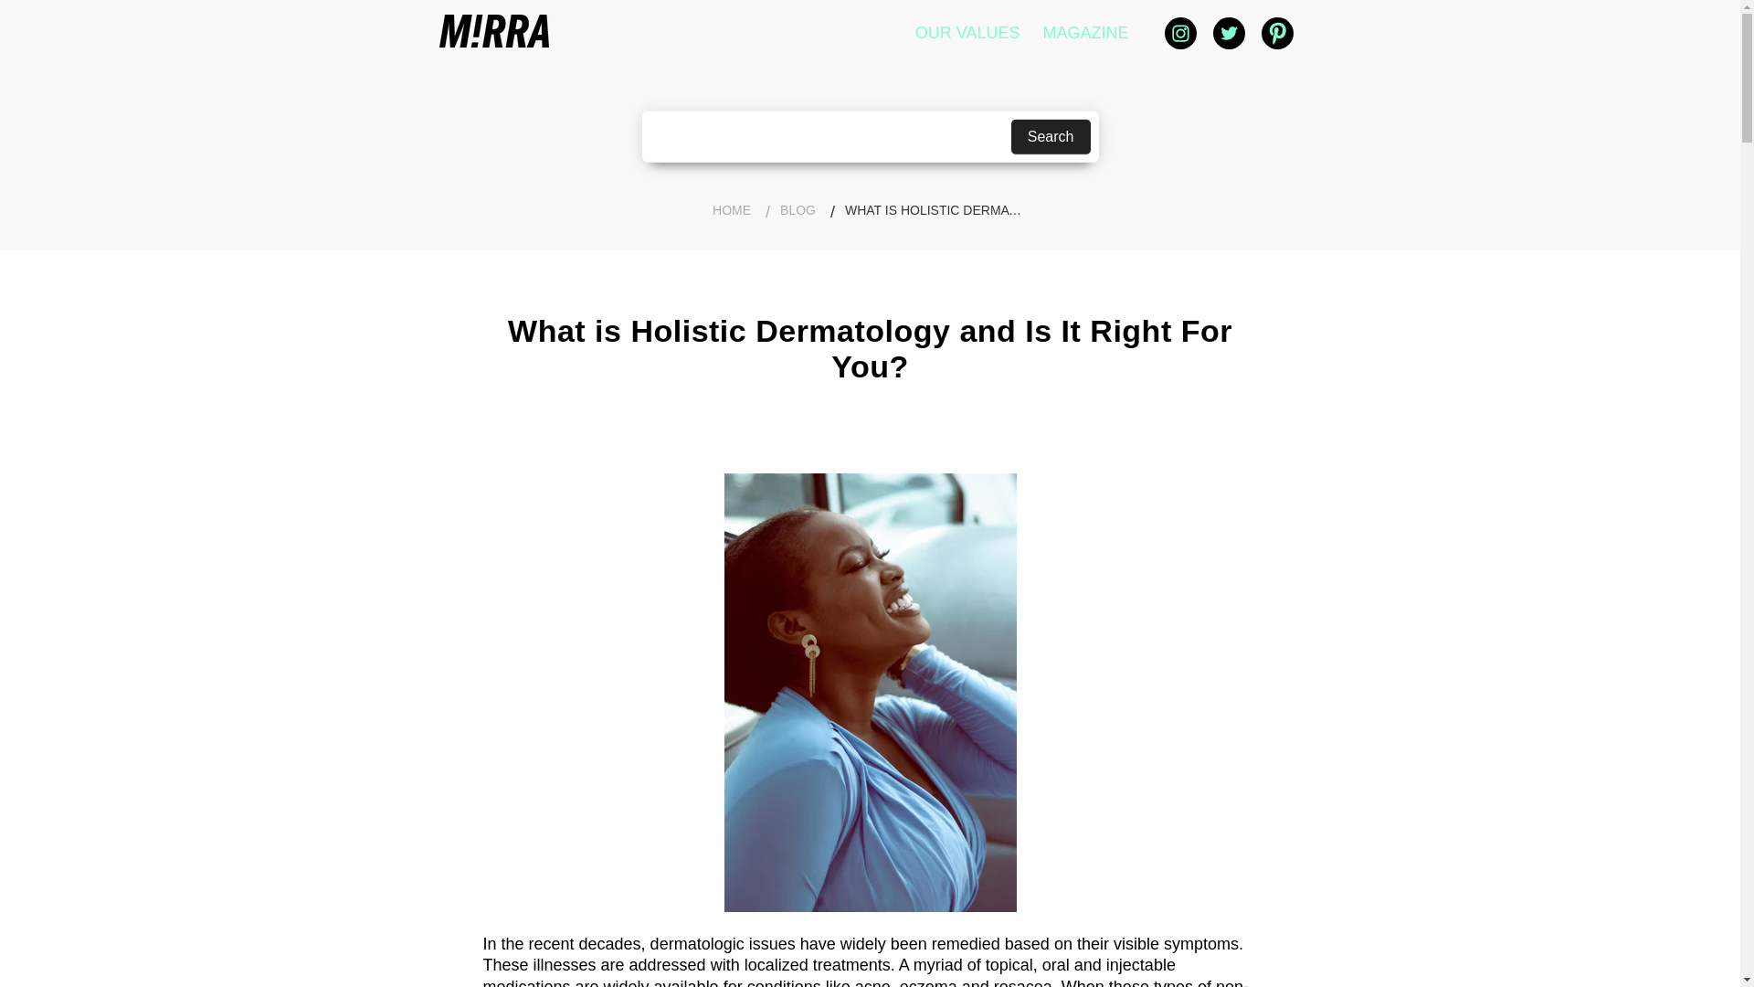  What do you see at coordinates (798, 210) in the screenshot?
I see `BLOG` at bounding box center [798, 210].